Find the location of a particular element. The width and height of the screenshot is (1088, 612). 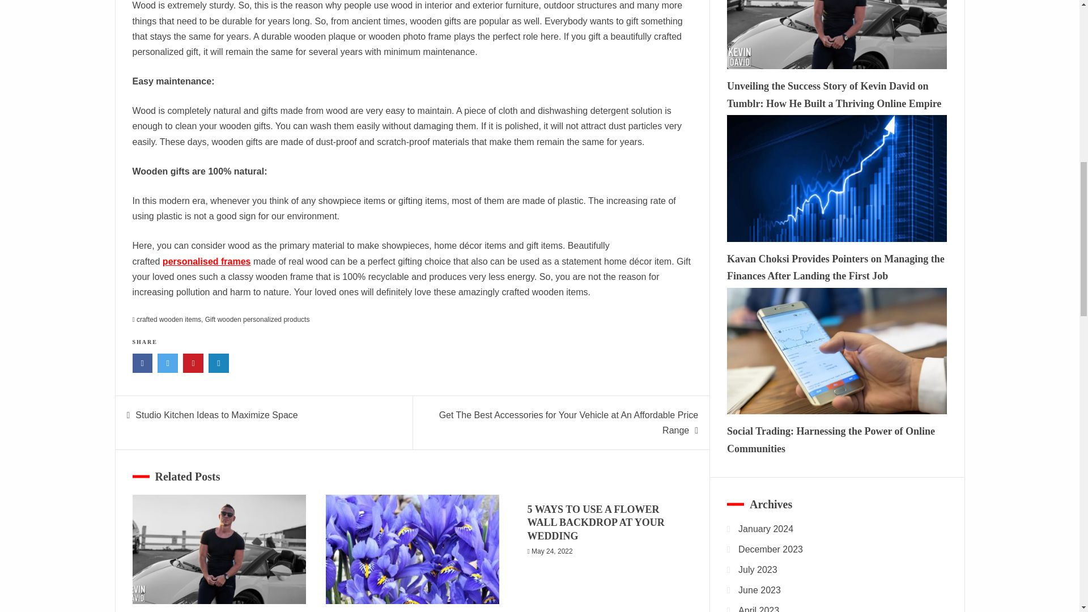

personalised frames is located at coordinates (206, 261).